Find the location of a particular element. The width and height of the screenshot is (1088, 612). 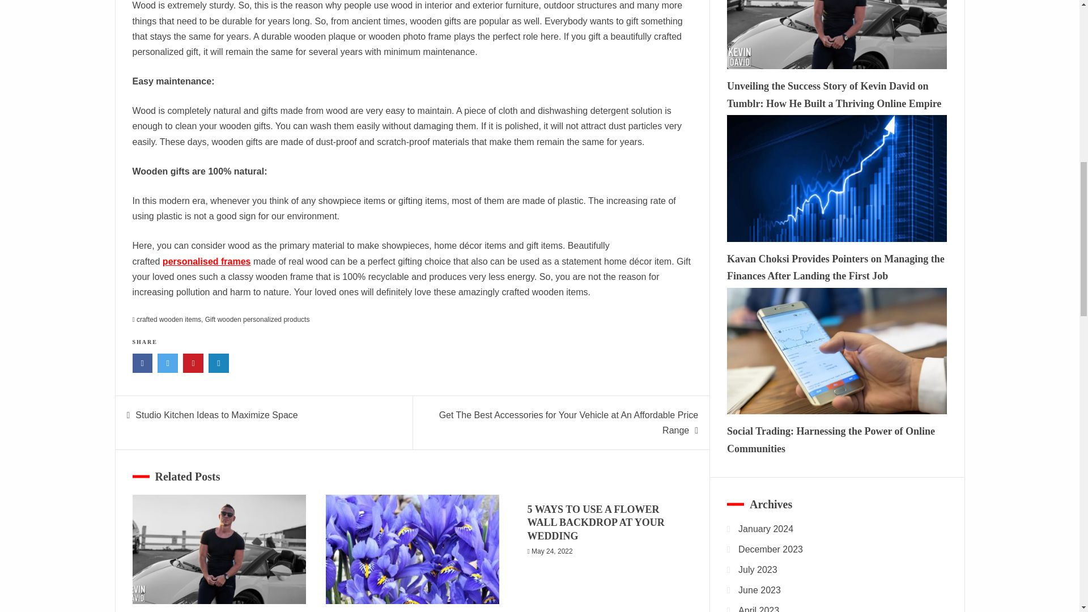

personalised frames is located at coordinates (206, 261).